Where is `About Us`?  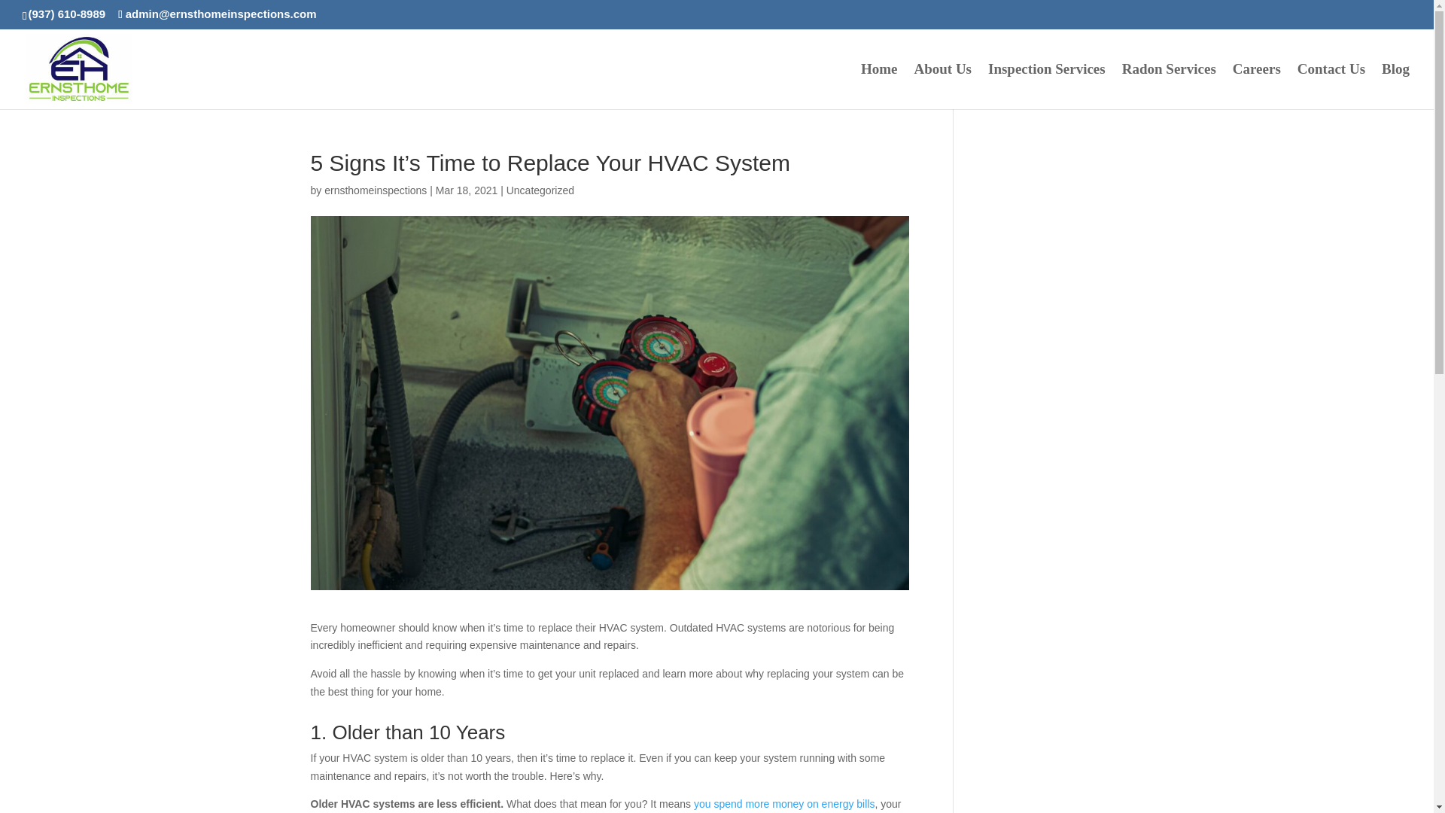 About Us is located at coordinates (942, 86).